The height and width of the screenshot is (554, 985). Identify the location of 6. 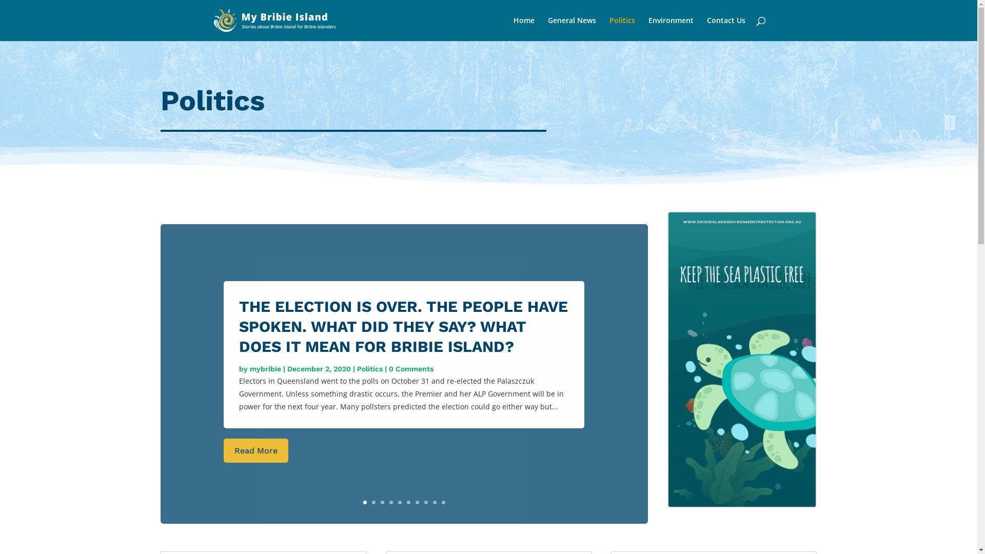
(408, 503).